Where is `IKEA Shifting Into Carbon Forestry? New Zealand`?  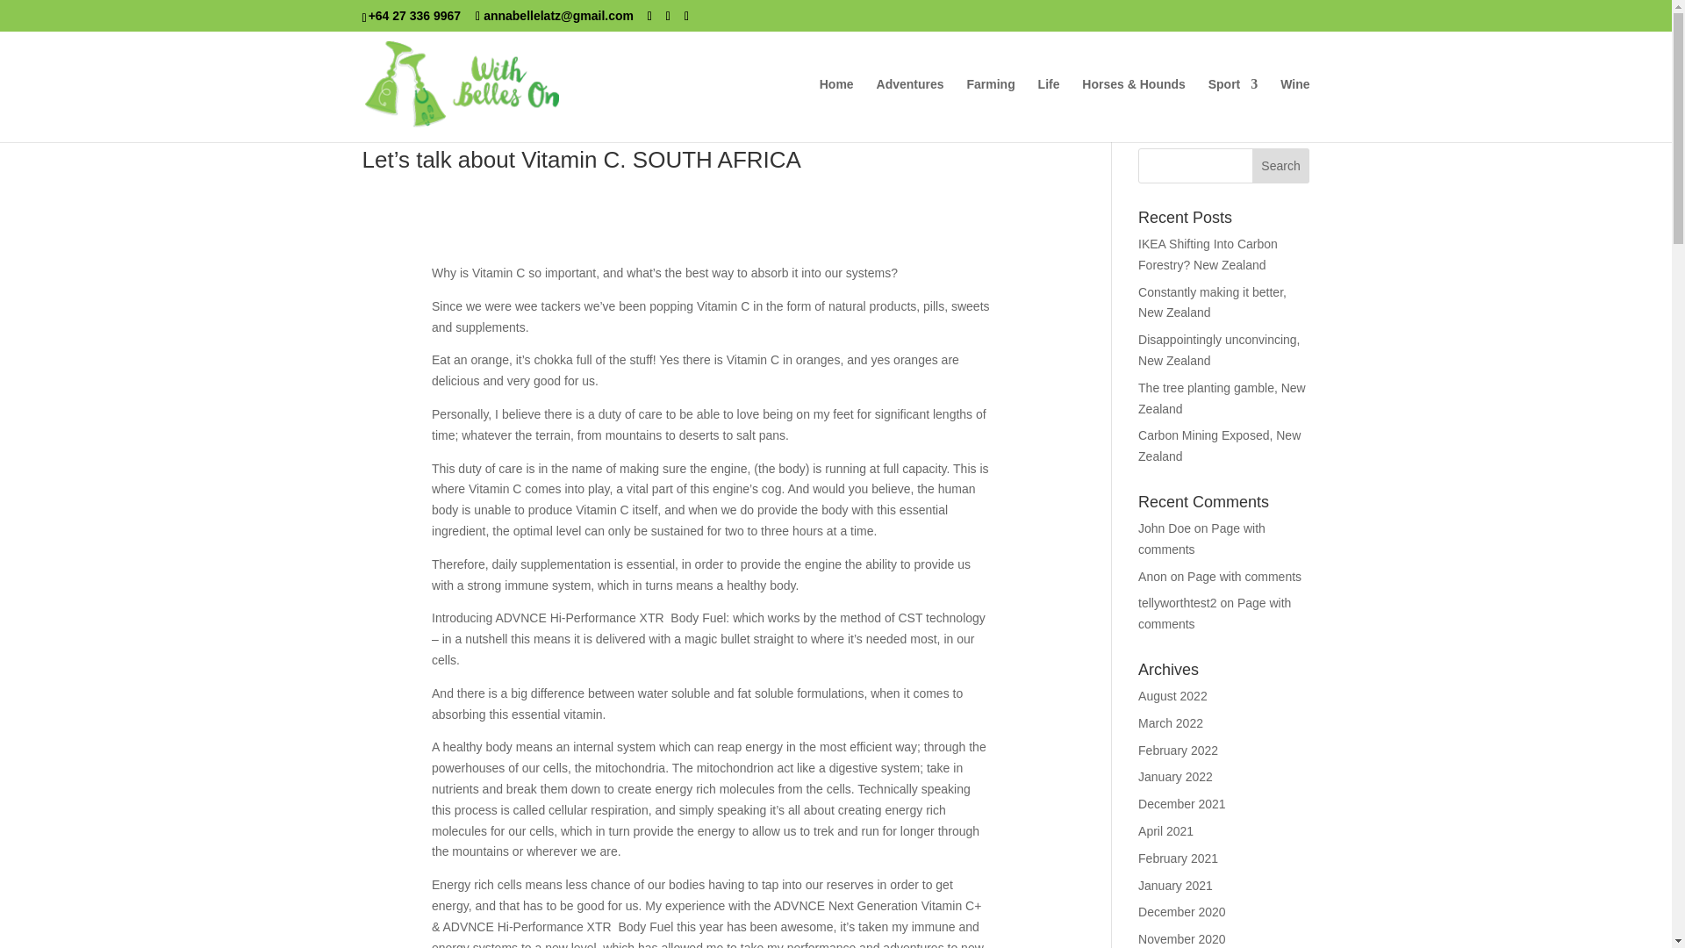
IKEA Shifting Into Carbon Forestry? New Zealand is located at coordinates (1208, 255).